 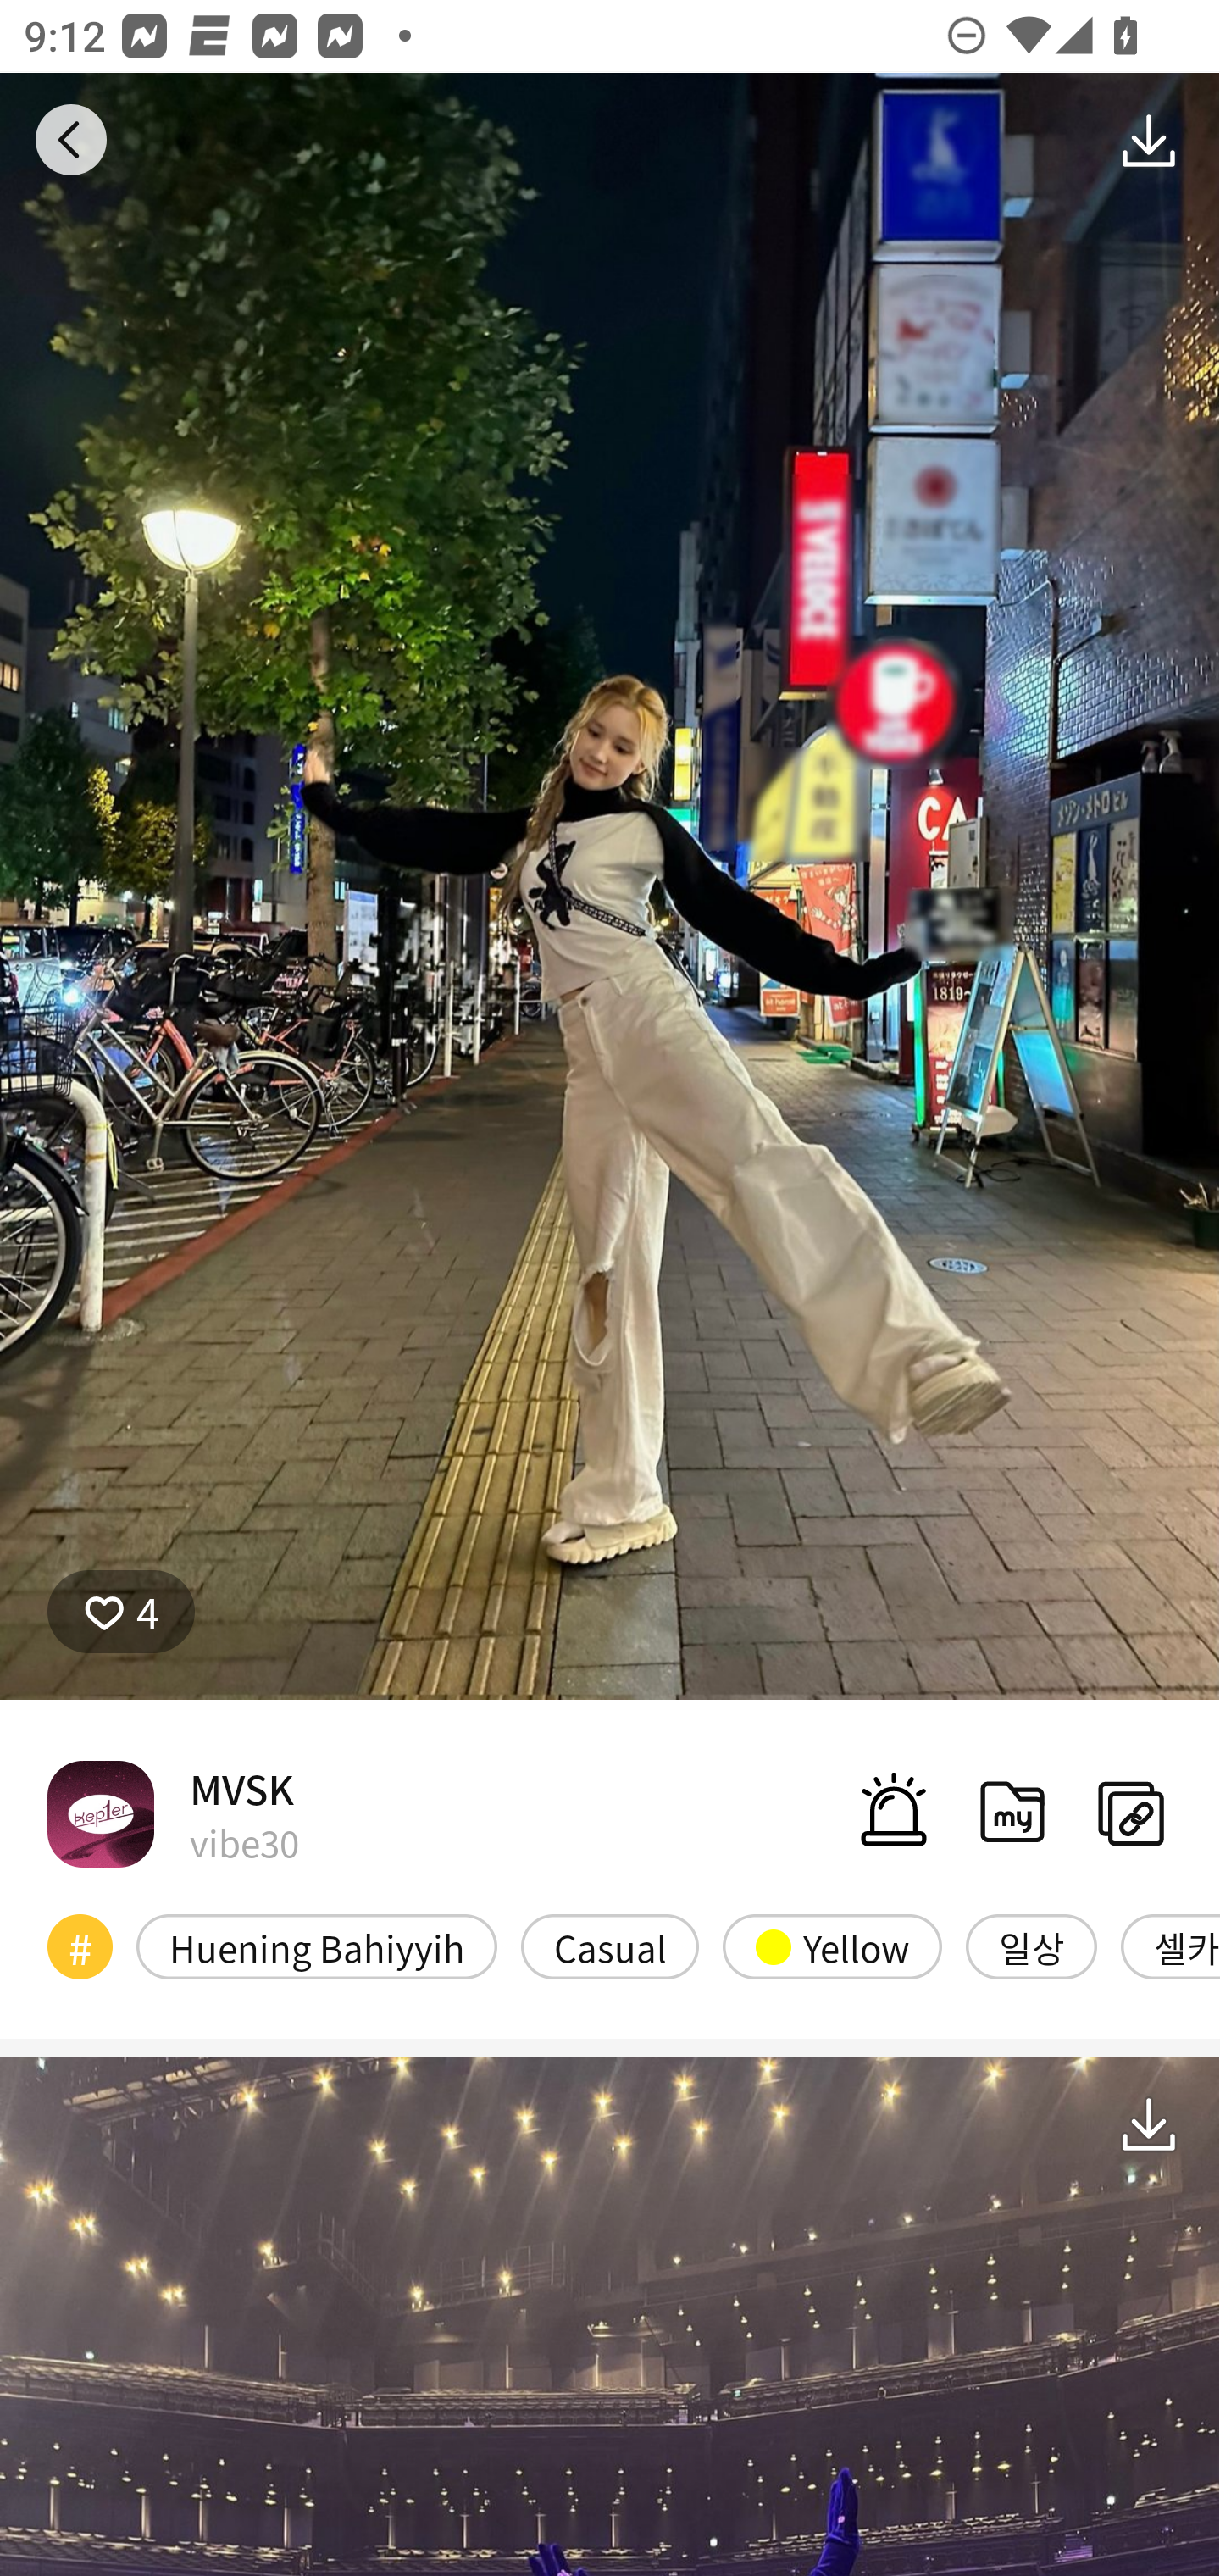 What do you see at coordinates (173, 1813) in the screenshot?
I see `MVSK vibe30` at bounding box center [173, 1813].